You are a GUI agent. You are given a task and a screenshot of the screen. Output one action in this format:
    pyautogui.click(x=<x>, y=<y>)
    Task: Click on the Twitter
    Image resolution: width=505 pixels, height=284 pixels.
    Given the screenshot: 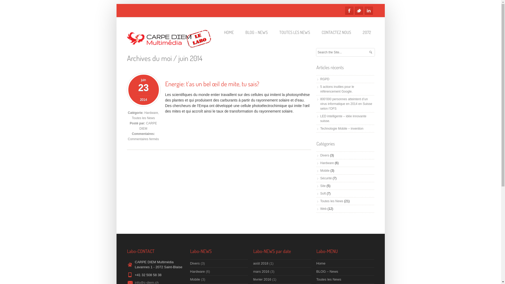 What is the action you would take?
    pyautogui.click(x=359, y=11)
    